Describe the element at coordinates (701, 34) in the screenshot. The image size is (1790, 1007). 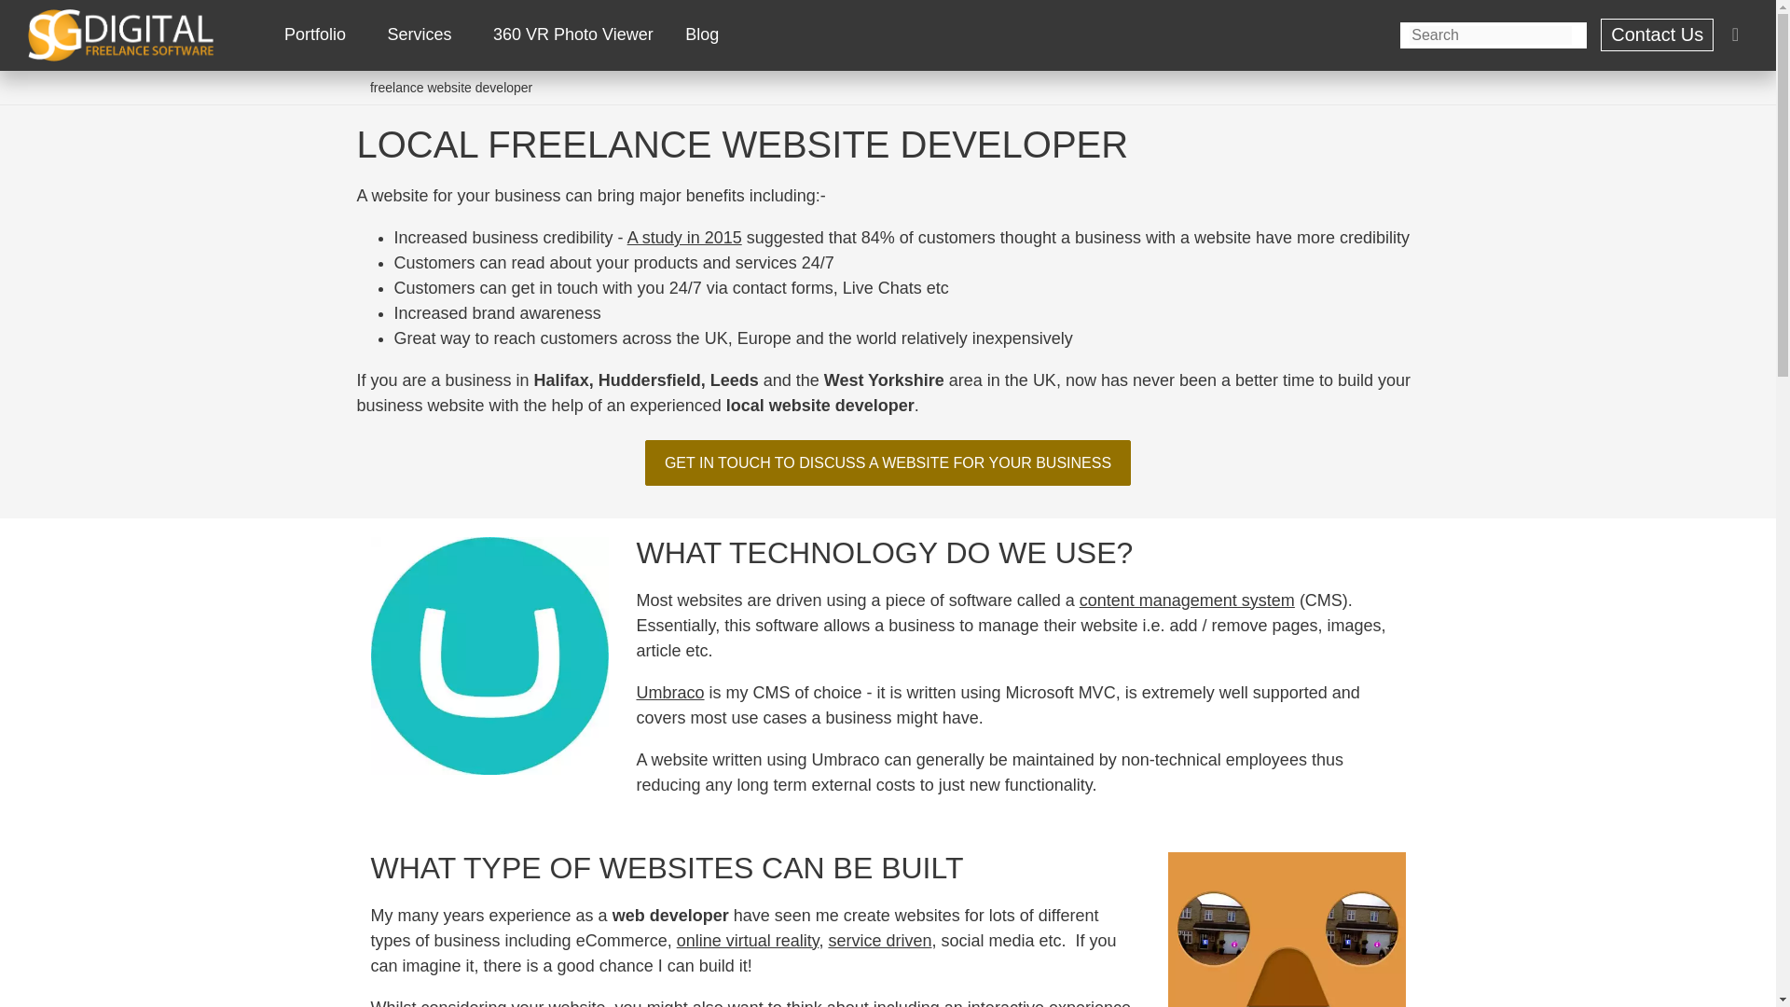
I see `Blog` at that location.